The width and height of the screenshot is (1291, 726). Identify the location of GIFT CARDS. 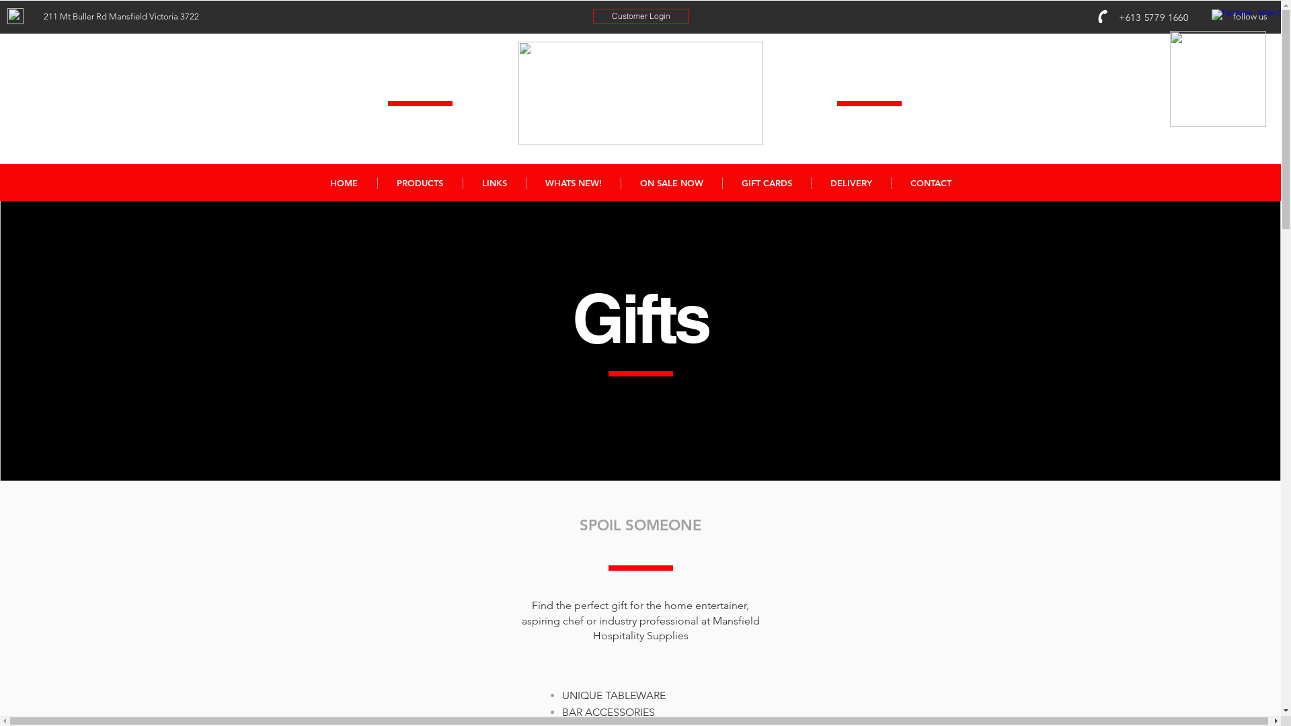
(767, 183).